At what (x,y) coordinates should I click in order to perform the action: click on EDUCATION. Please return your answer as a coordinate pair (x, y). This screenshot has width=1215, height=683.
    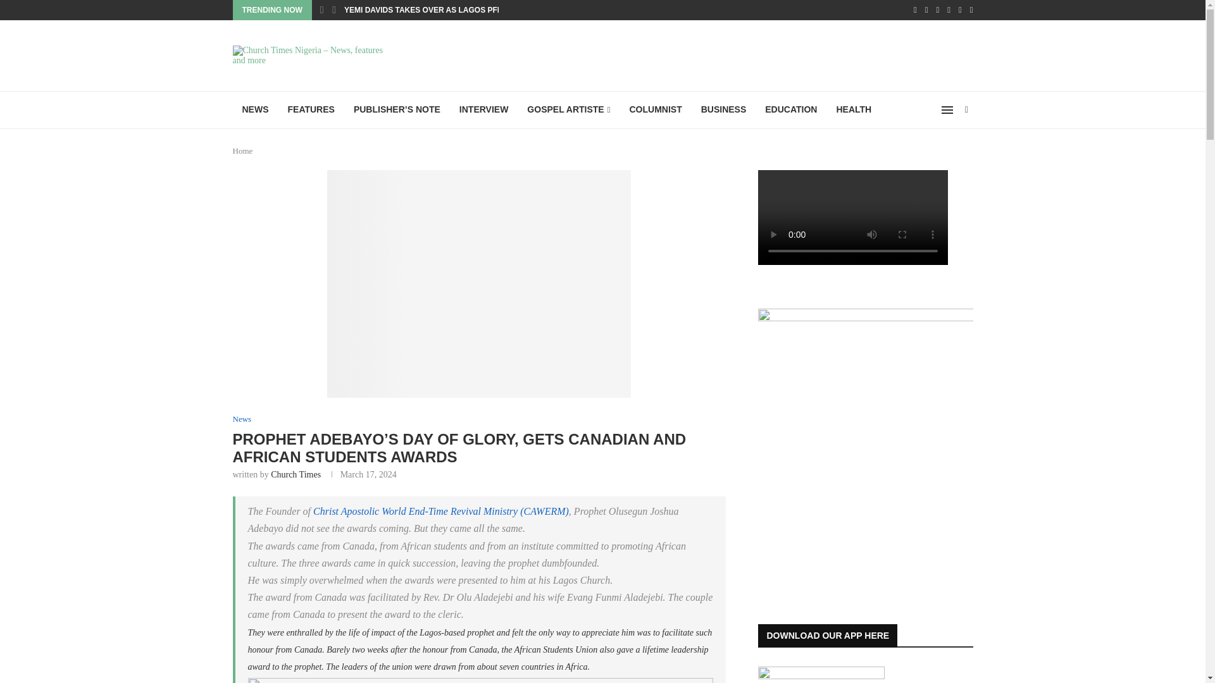
    Looking at the image, I should click on (791, 110).